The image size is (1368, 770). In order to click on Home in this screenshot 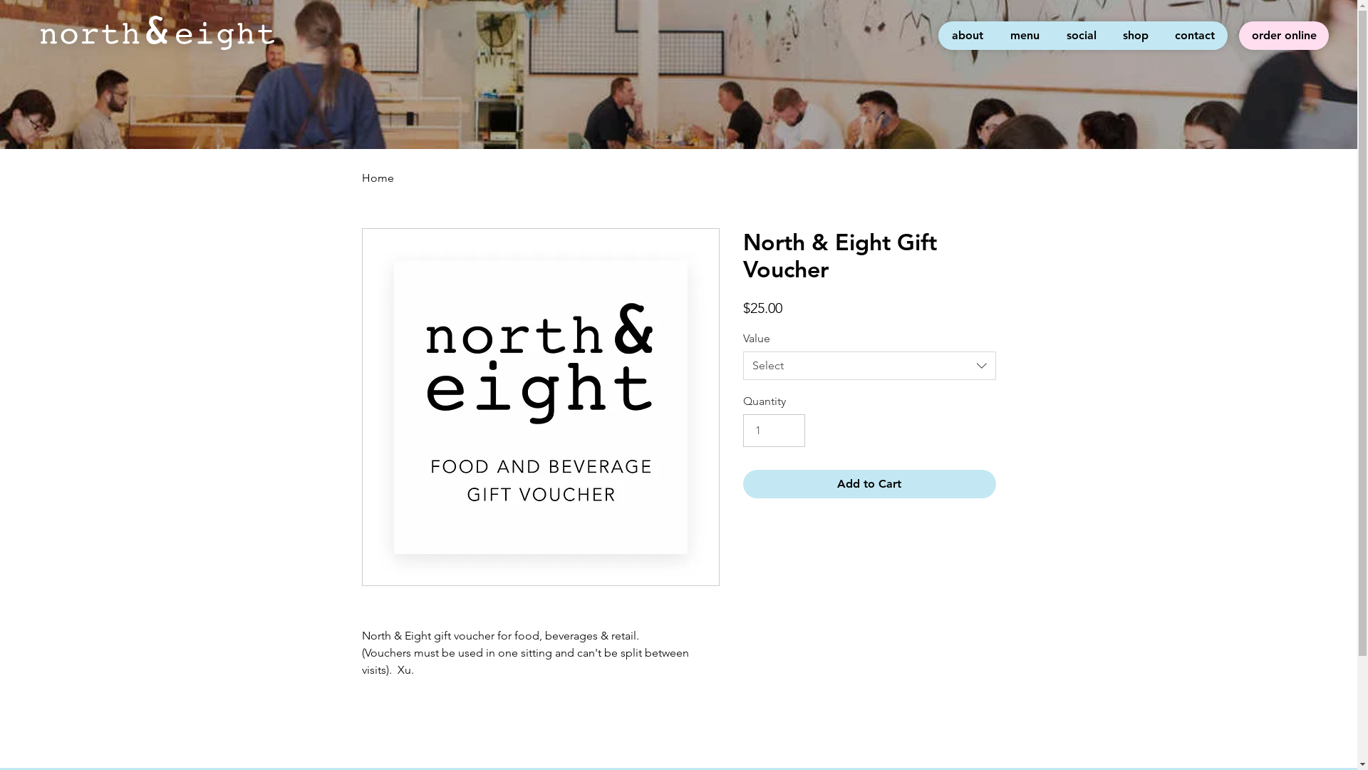, I will do `click(378, 178)`.